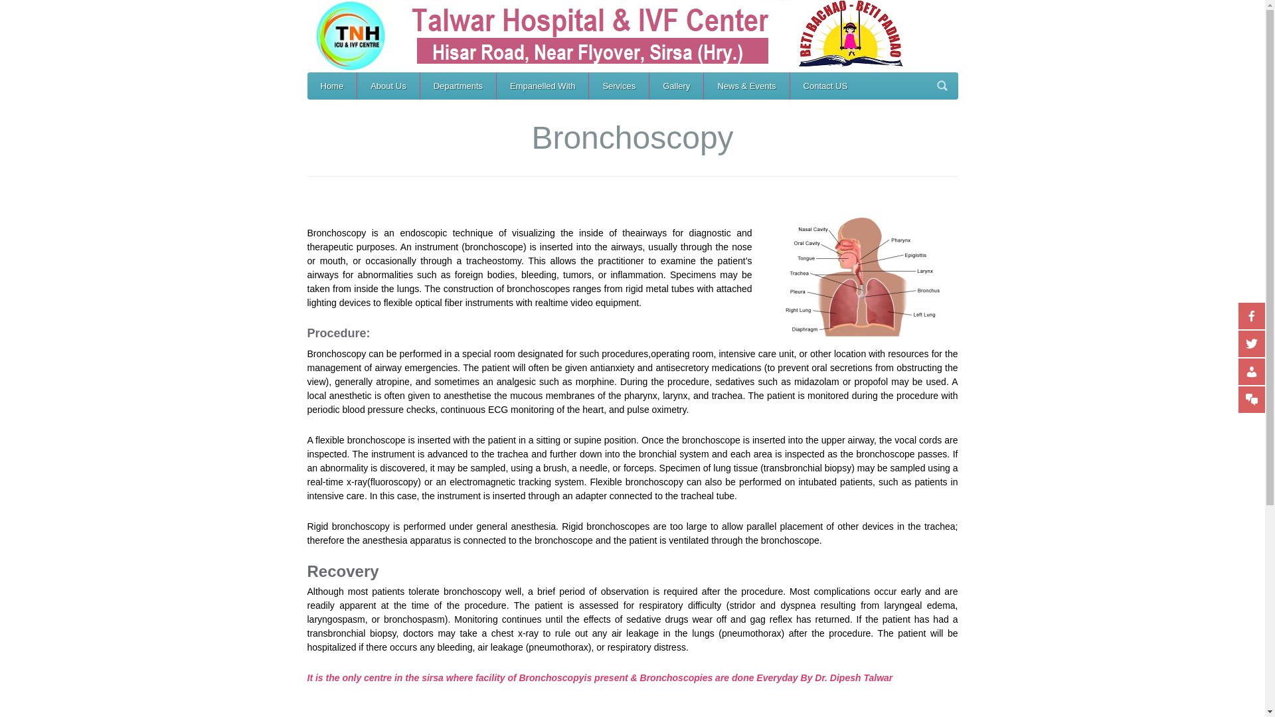  What do you see at coordinates (332, 86) in the screenshot?
I see `Home` at bounding box center [332, 86].